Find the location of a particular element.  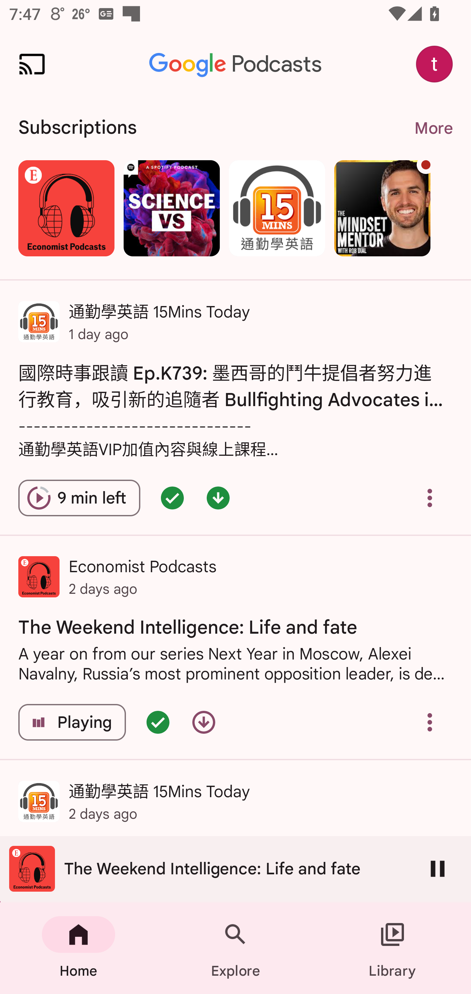

Science Vs is located at coordinates (171, 208).